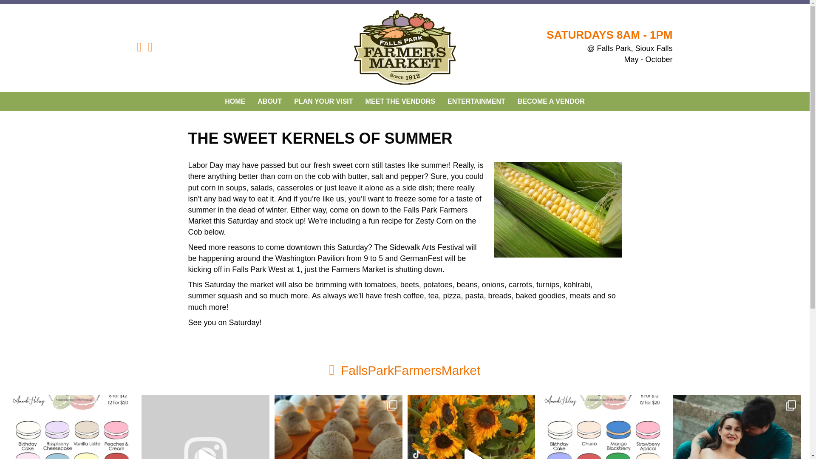 The height and width of the screenshot is (459, 816). I want to click on fpfmlogo, so click(405, 48).